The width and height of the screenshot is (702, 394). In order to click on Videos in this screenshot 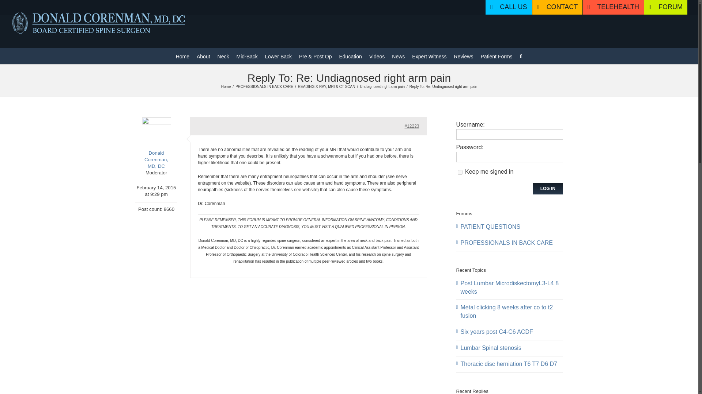, I will do `click(377, 55)`.